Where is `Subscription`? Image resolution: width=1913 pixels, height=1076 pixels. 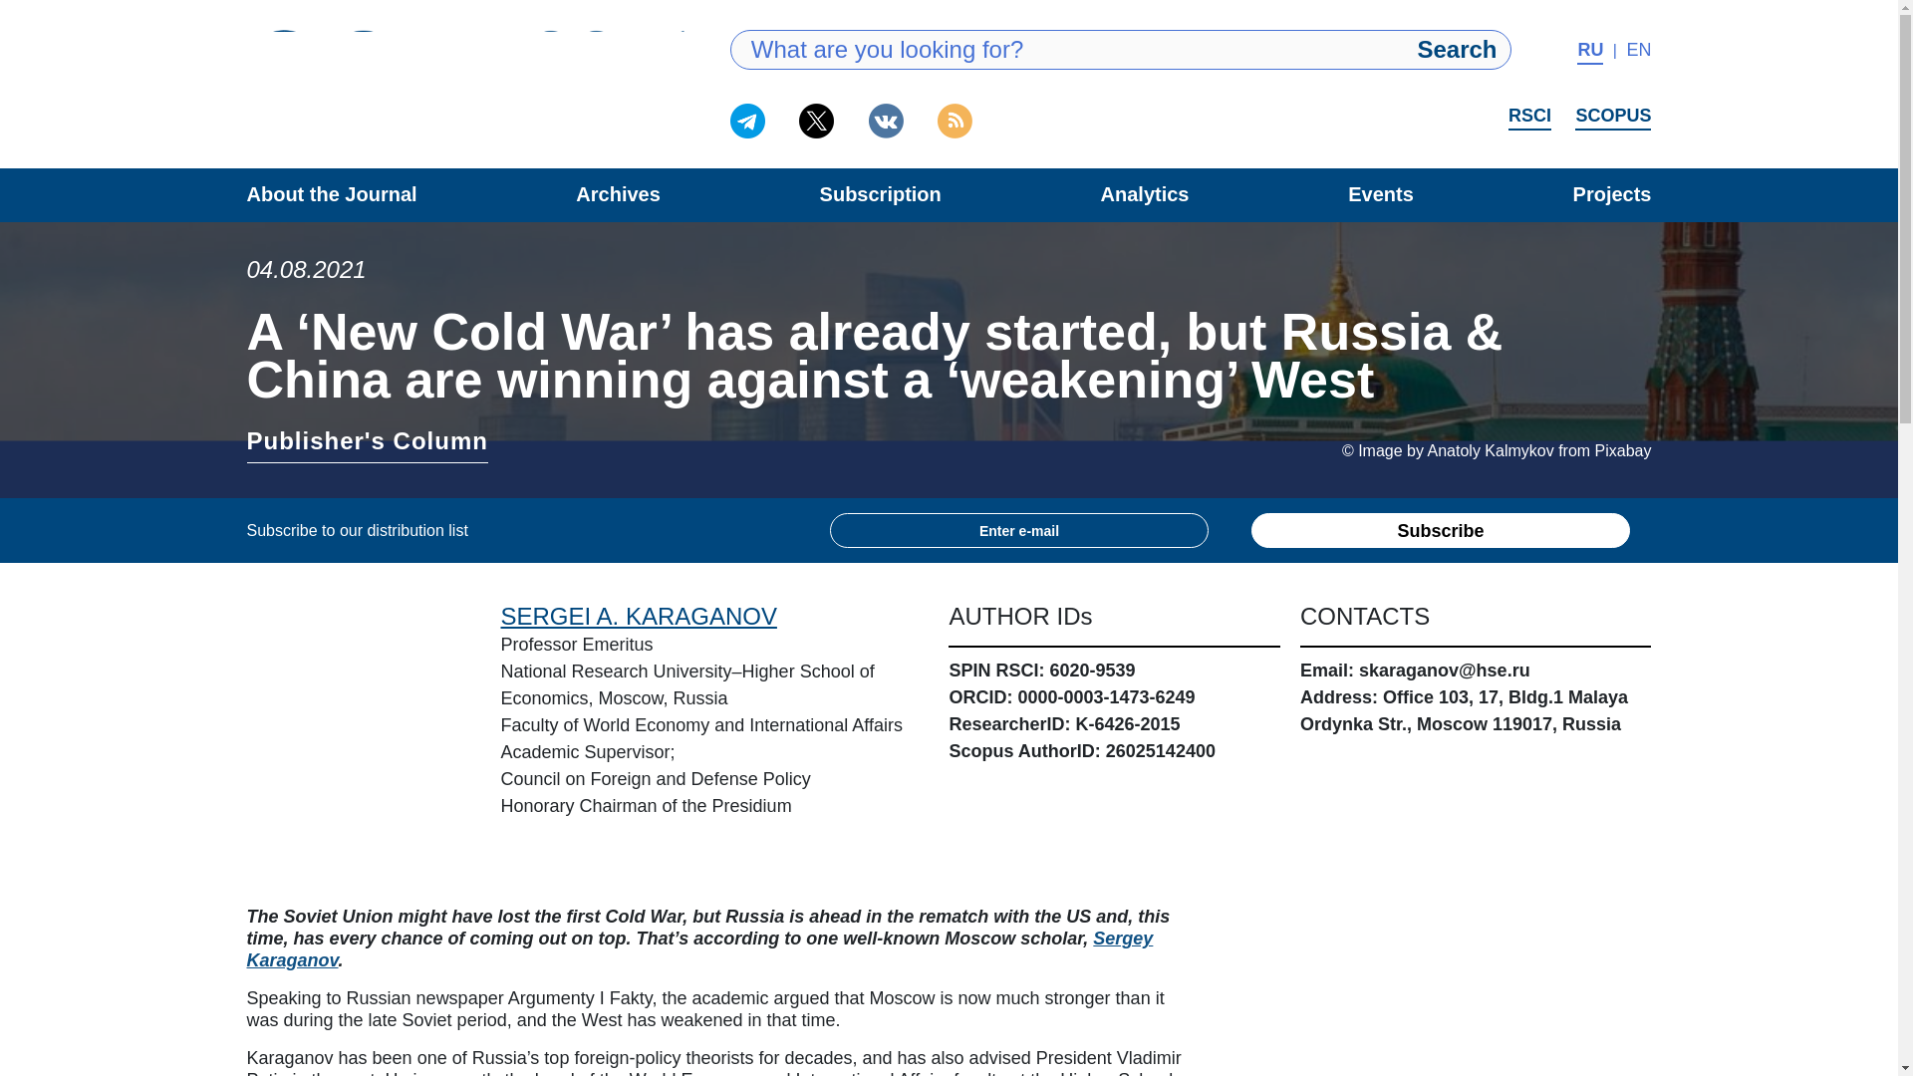 Subscription is located at coordinates (881, 193).